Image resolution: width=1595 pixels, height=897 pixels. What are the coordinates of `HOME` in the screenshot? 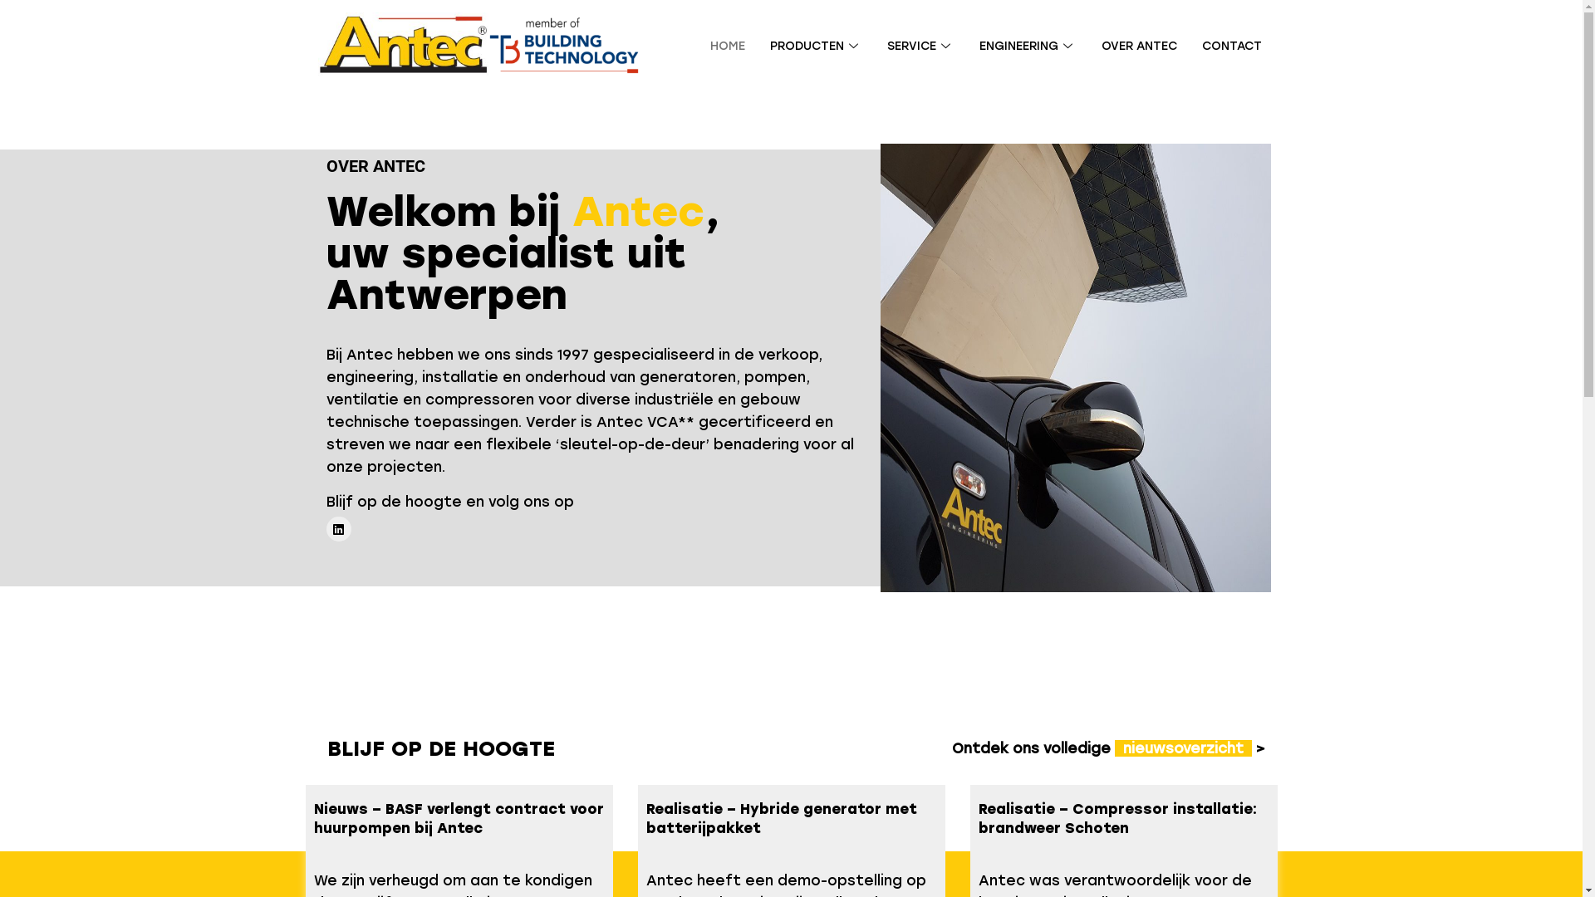 It's located at (715, 46).